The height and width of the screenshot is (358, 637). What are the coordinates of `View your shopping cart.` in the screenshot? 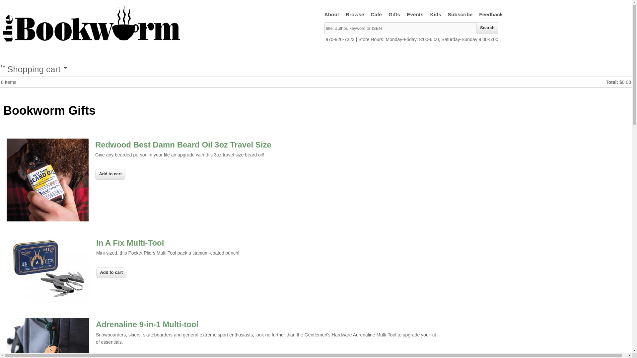 It's located at (3, 66).